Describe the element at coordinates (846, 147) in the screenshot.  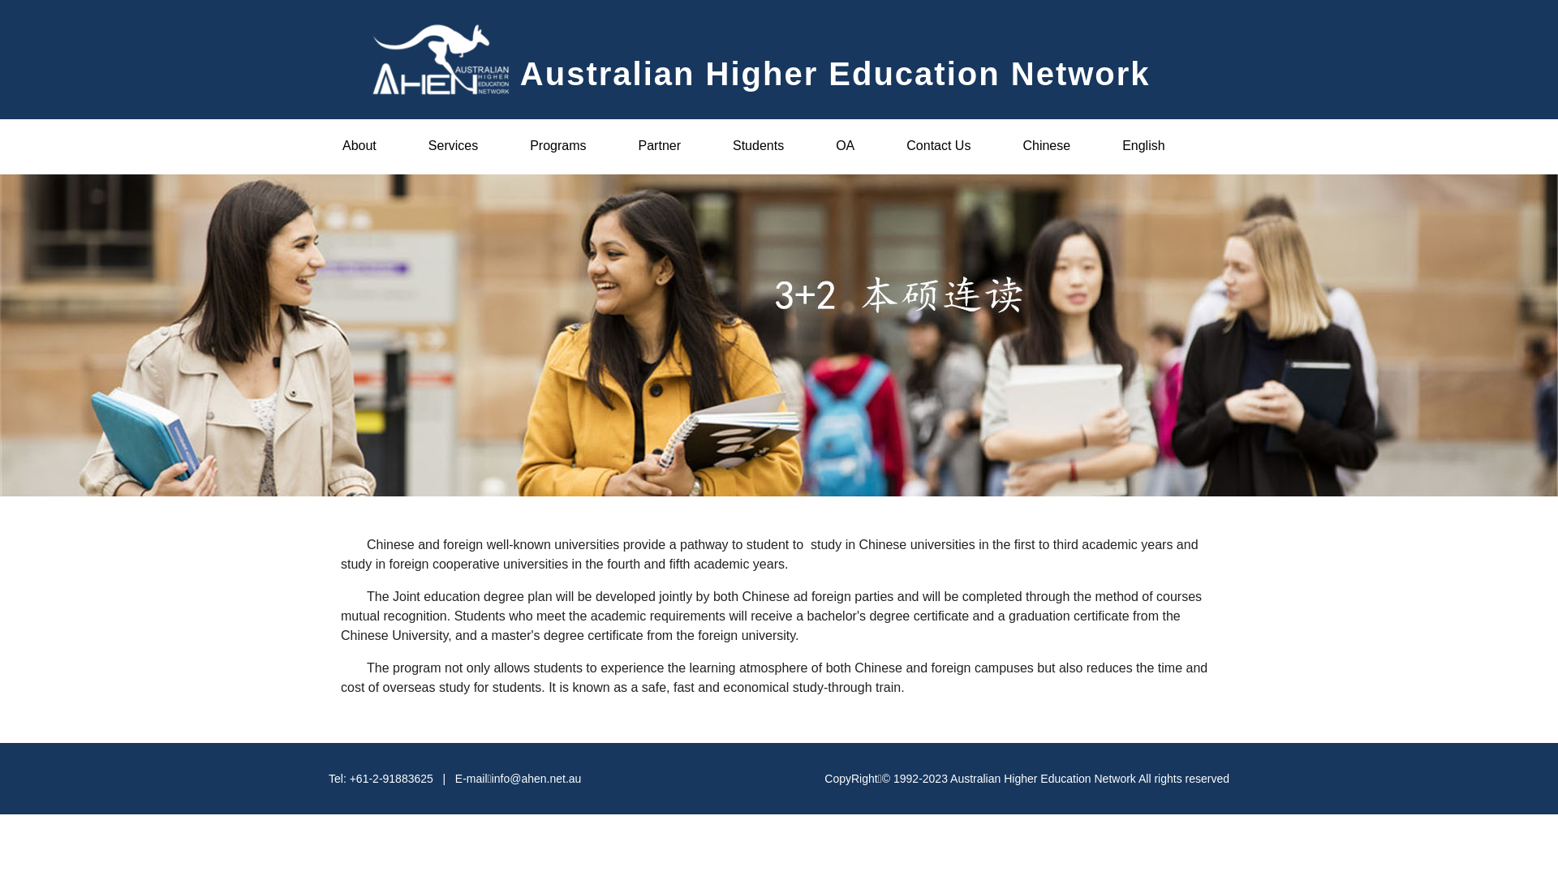
I see `OA` at that location.